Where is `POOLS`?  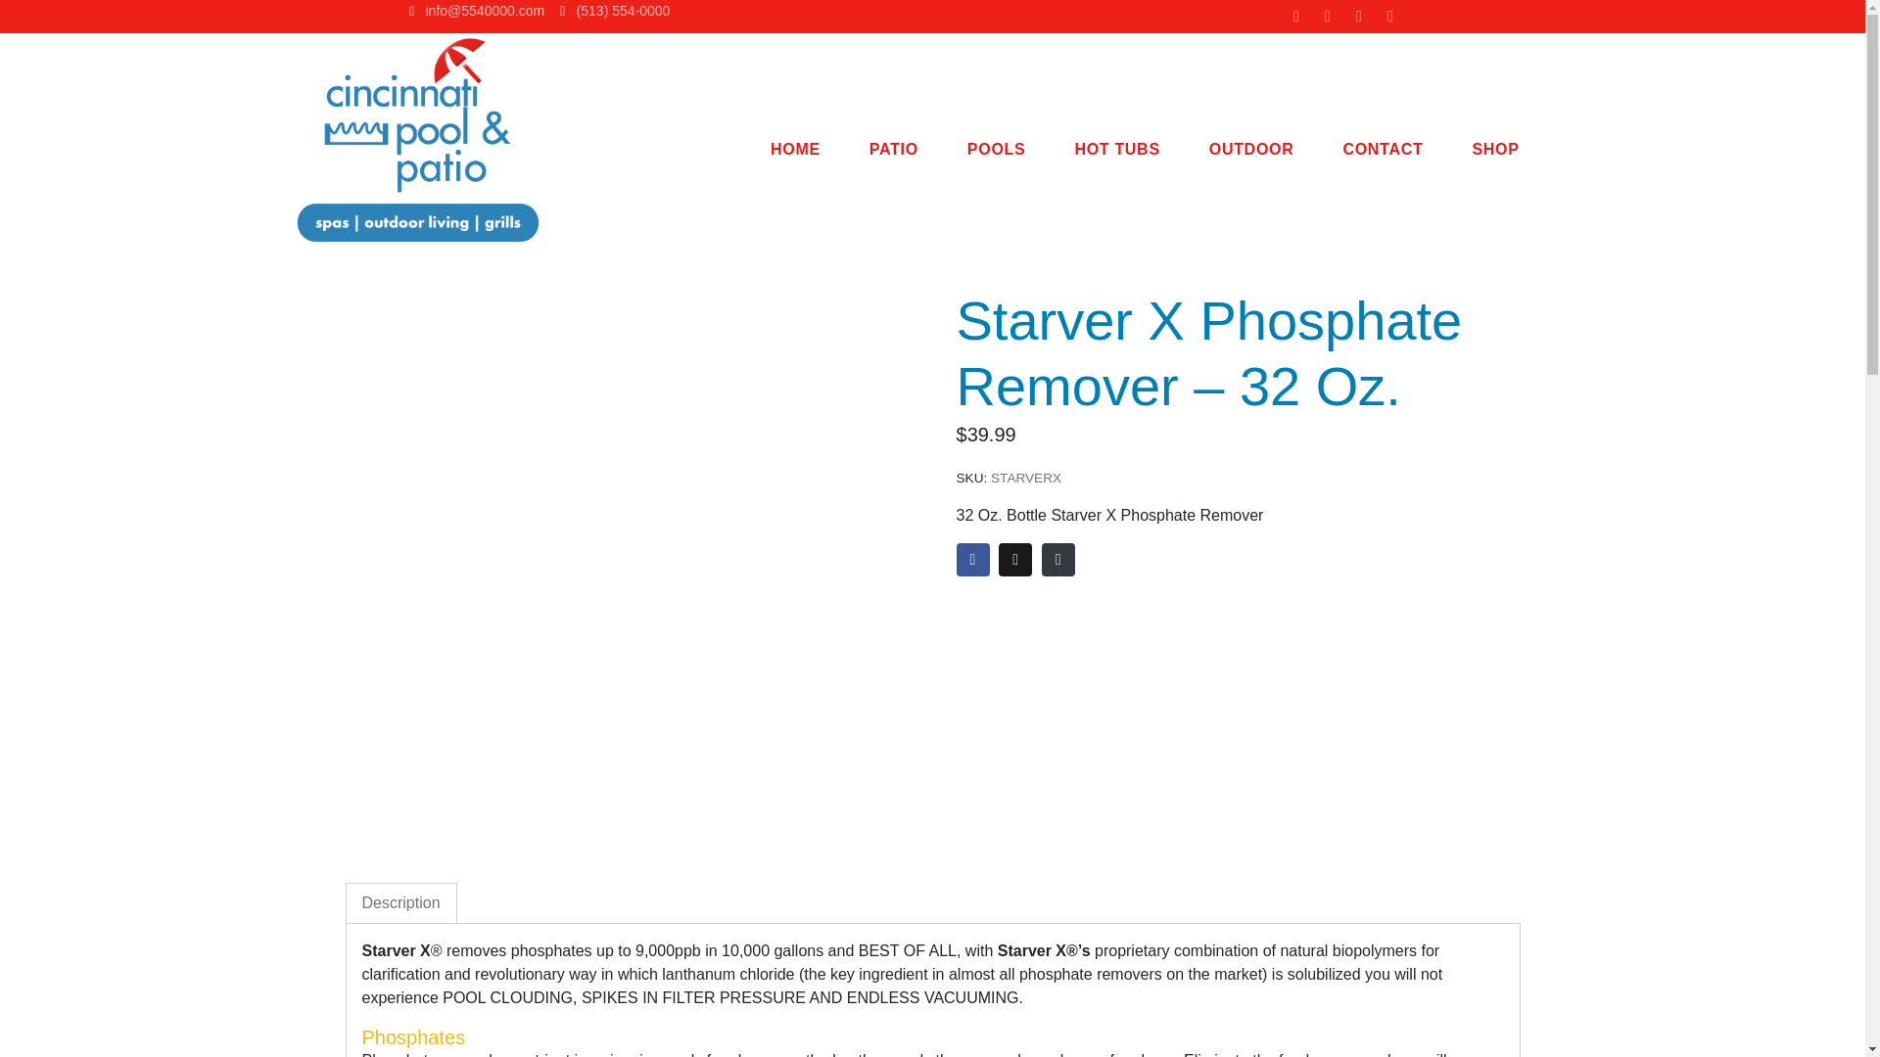 POOLS is located at coordinates (997, 149).